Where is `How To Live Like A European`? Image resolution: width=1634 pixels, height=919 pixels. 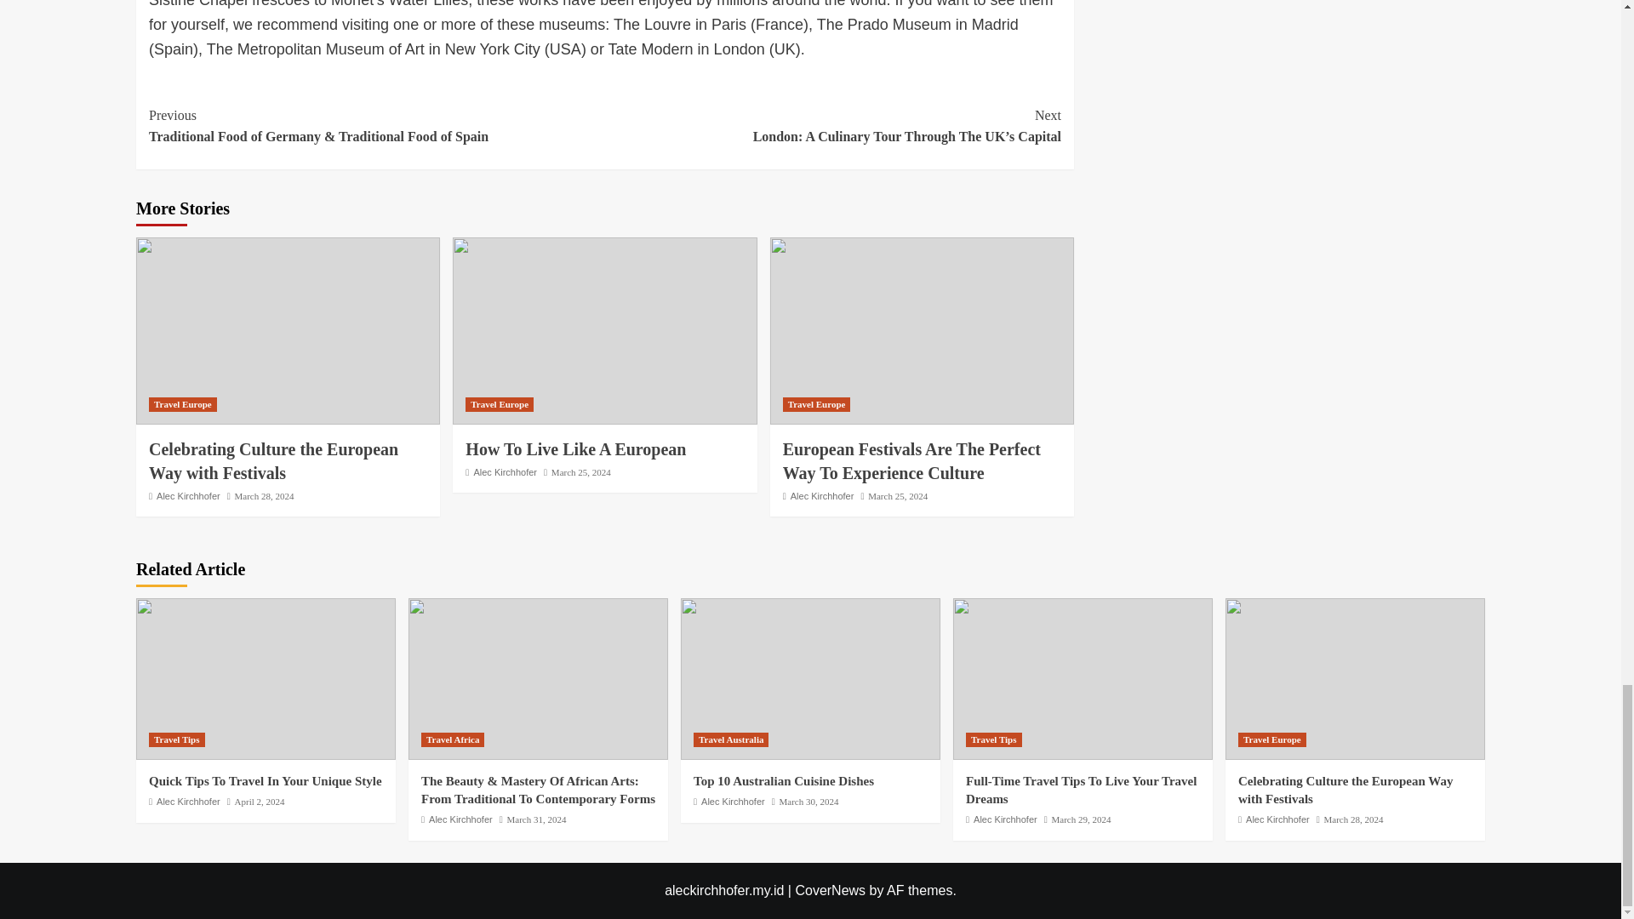
How To Live Like A European is located at coordinates (575, 449).